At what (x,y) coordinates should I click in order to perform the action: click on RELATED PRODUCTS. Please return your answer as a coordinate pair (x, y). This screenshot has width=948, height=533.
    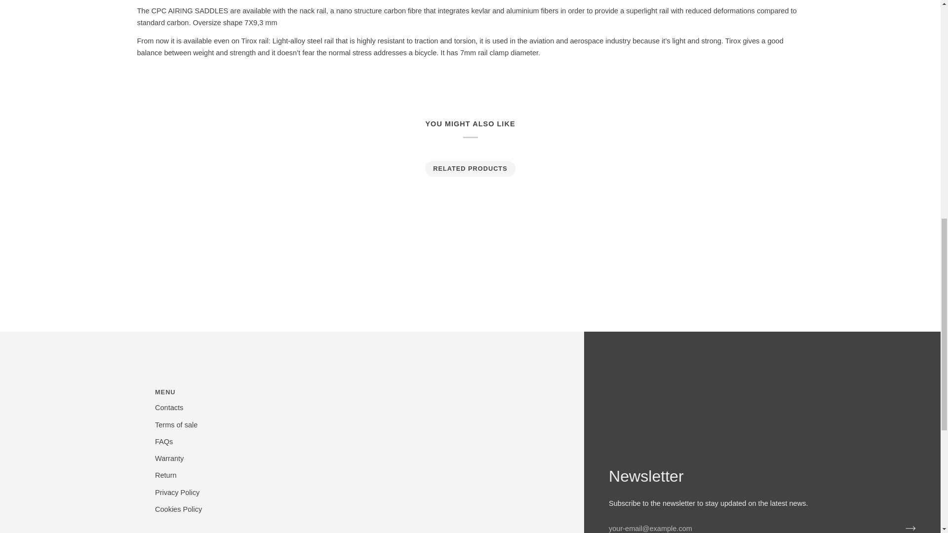
    Looking at the image, I should click on (471, 169).